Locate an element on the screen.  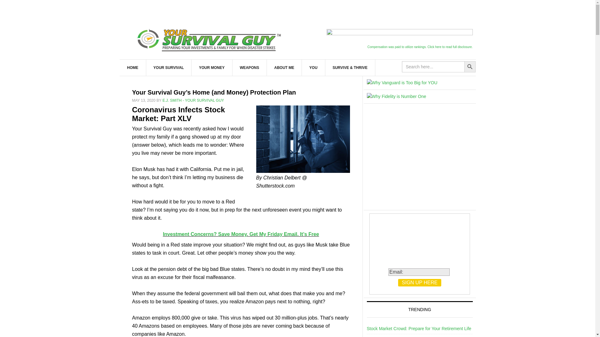
WEAPONS is located at coordinates (249, 68).